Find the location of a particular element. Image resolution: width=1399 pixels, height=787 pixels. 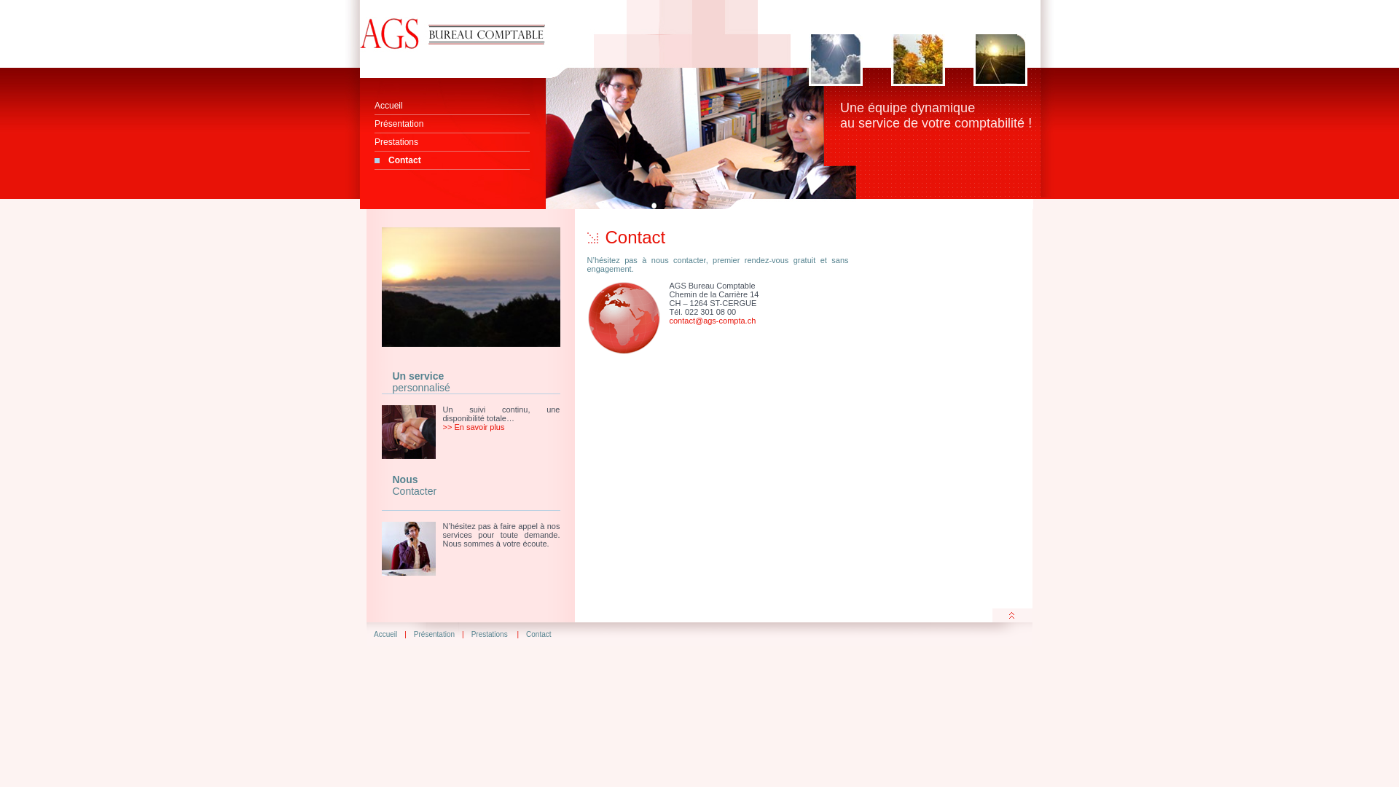

Contact is located at coordinates (538, 634).